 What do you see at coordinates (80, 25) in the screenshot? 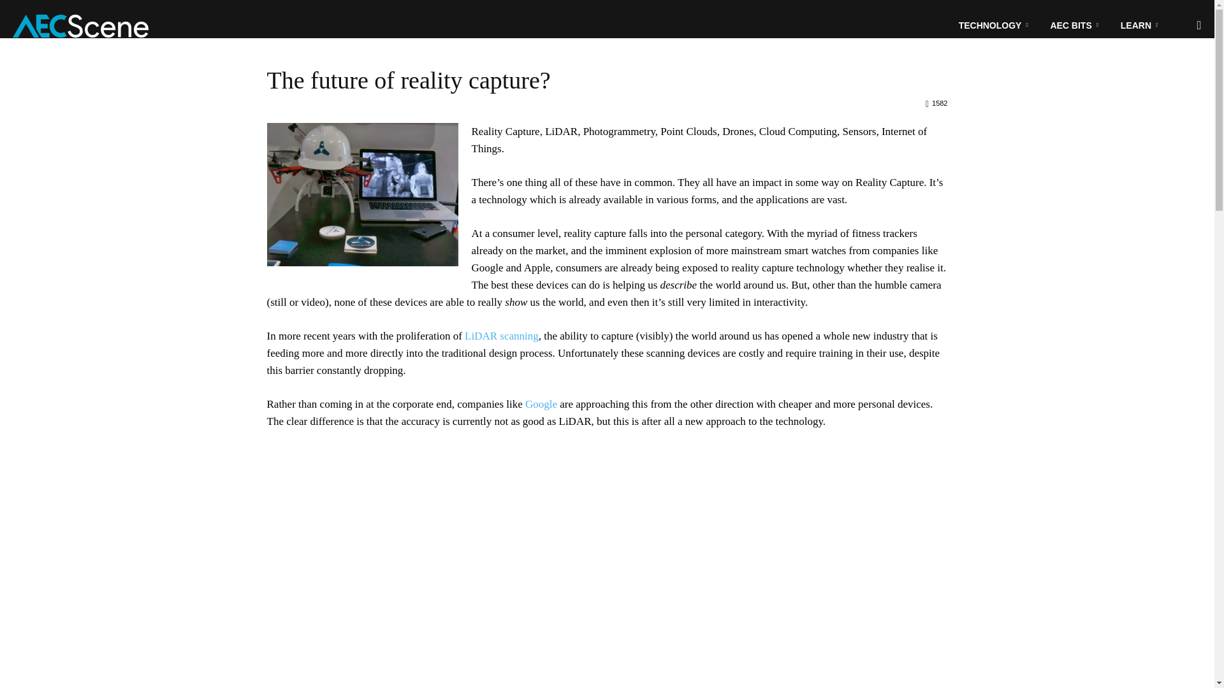
I see `AEC Scene` at bounding box center [80, 25].